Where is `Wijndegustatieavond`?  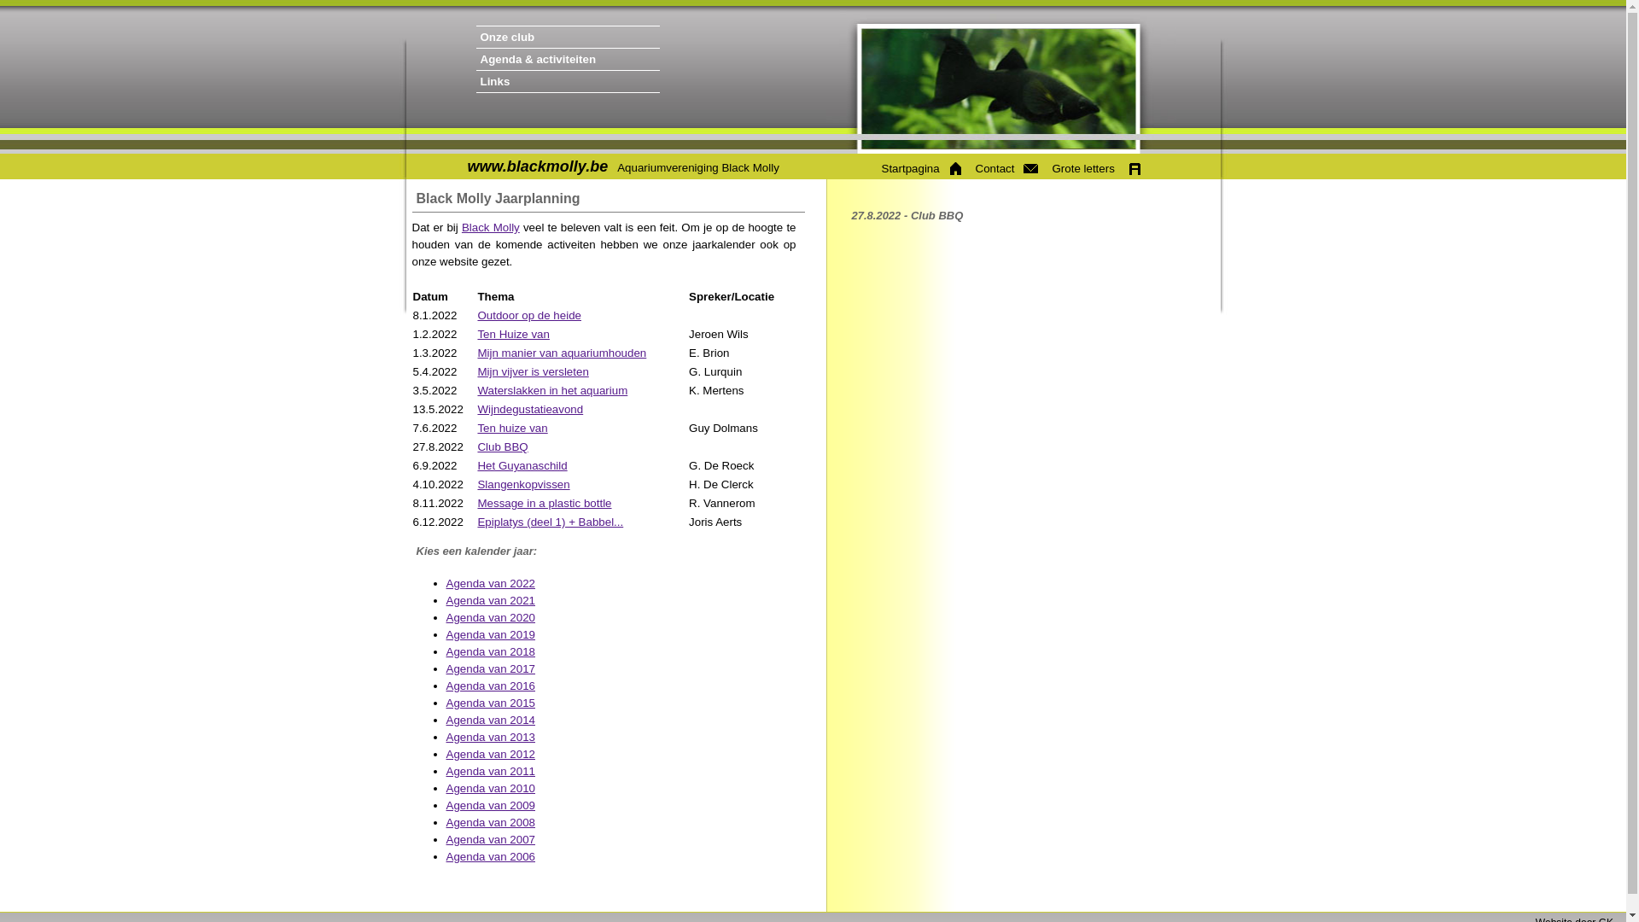
Wijndegustatieavond is located at coordinates (530, 410).